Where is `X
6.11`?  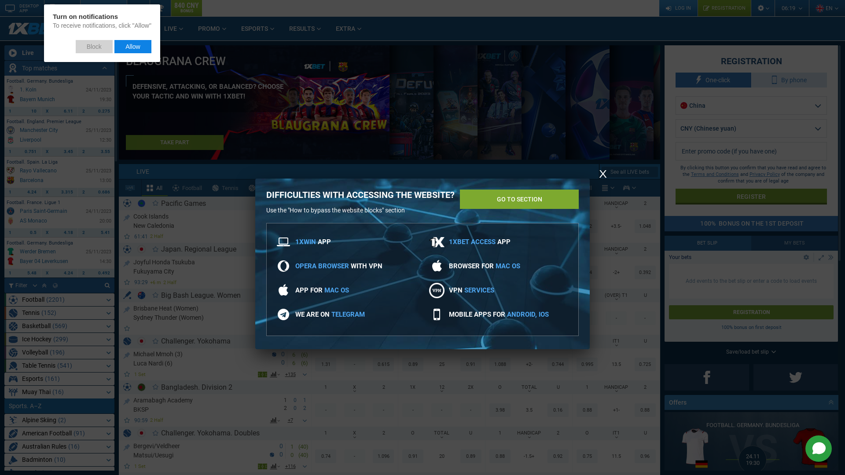 X
6.11 is located at coordinates (60, 111).